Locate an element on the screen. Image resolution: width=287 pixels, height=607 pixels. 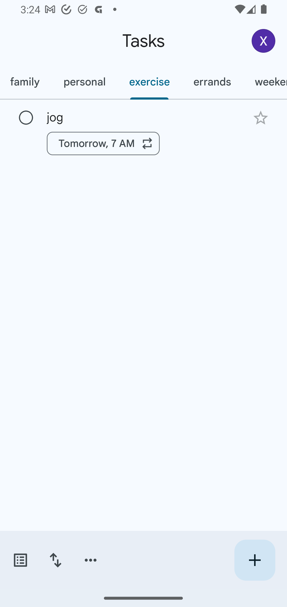
Change sort order is located at coordinates (55, 560).